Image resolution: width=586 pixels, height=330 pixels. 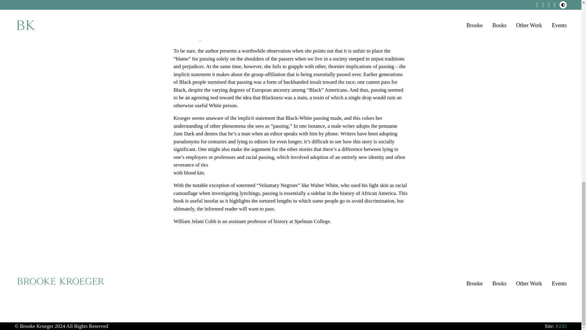 I want to click on Other Work, so click(x=529, y=283).